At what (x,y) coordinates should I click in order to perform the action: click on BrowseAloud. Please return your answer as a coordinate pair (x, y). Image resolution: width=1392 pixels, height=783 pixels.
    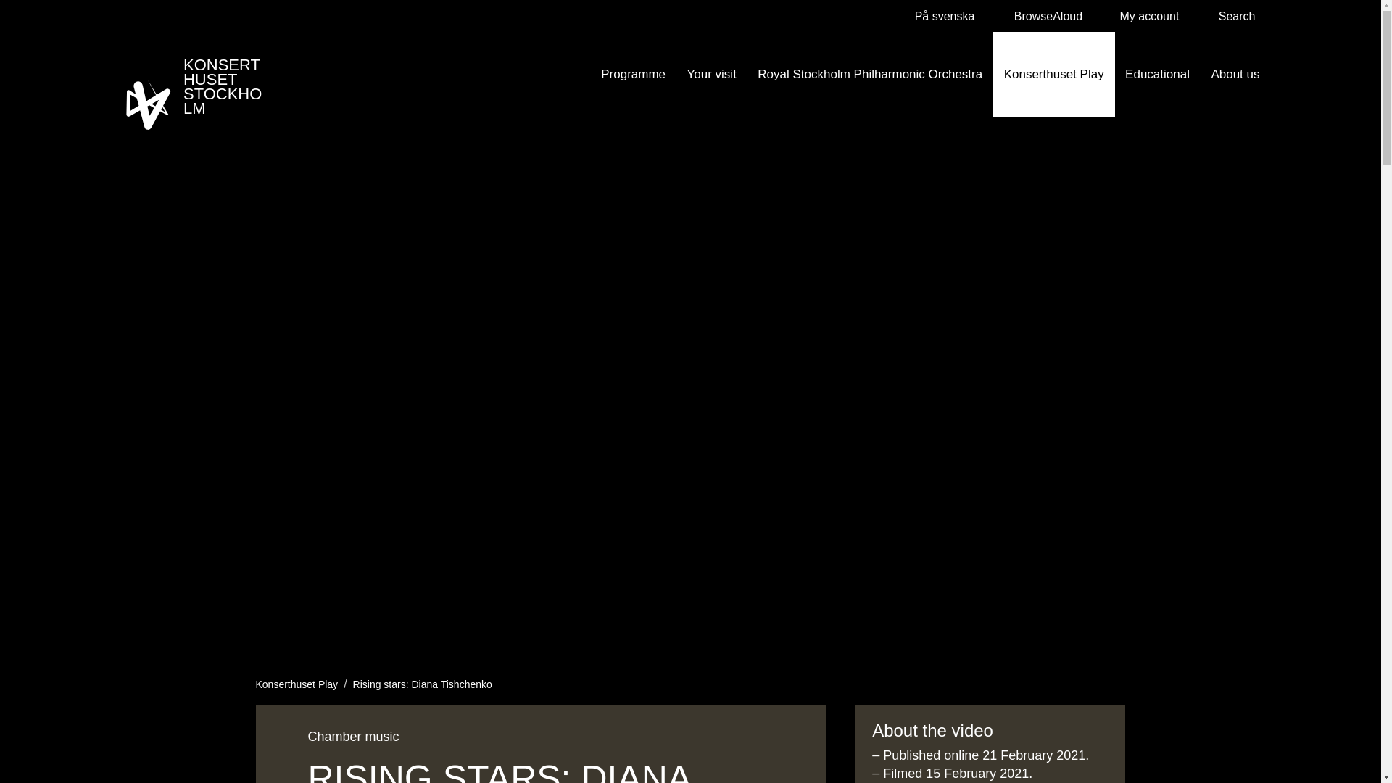
    Looking at the image, I should click on (1040, 16).